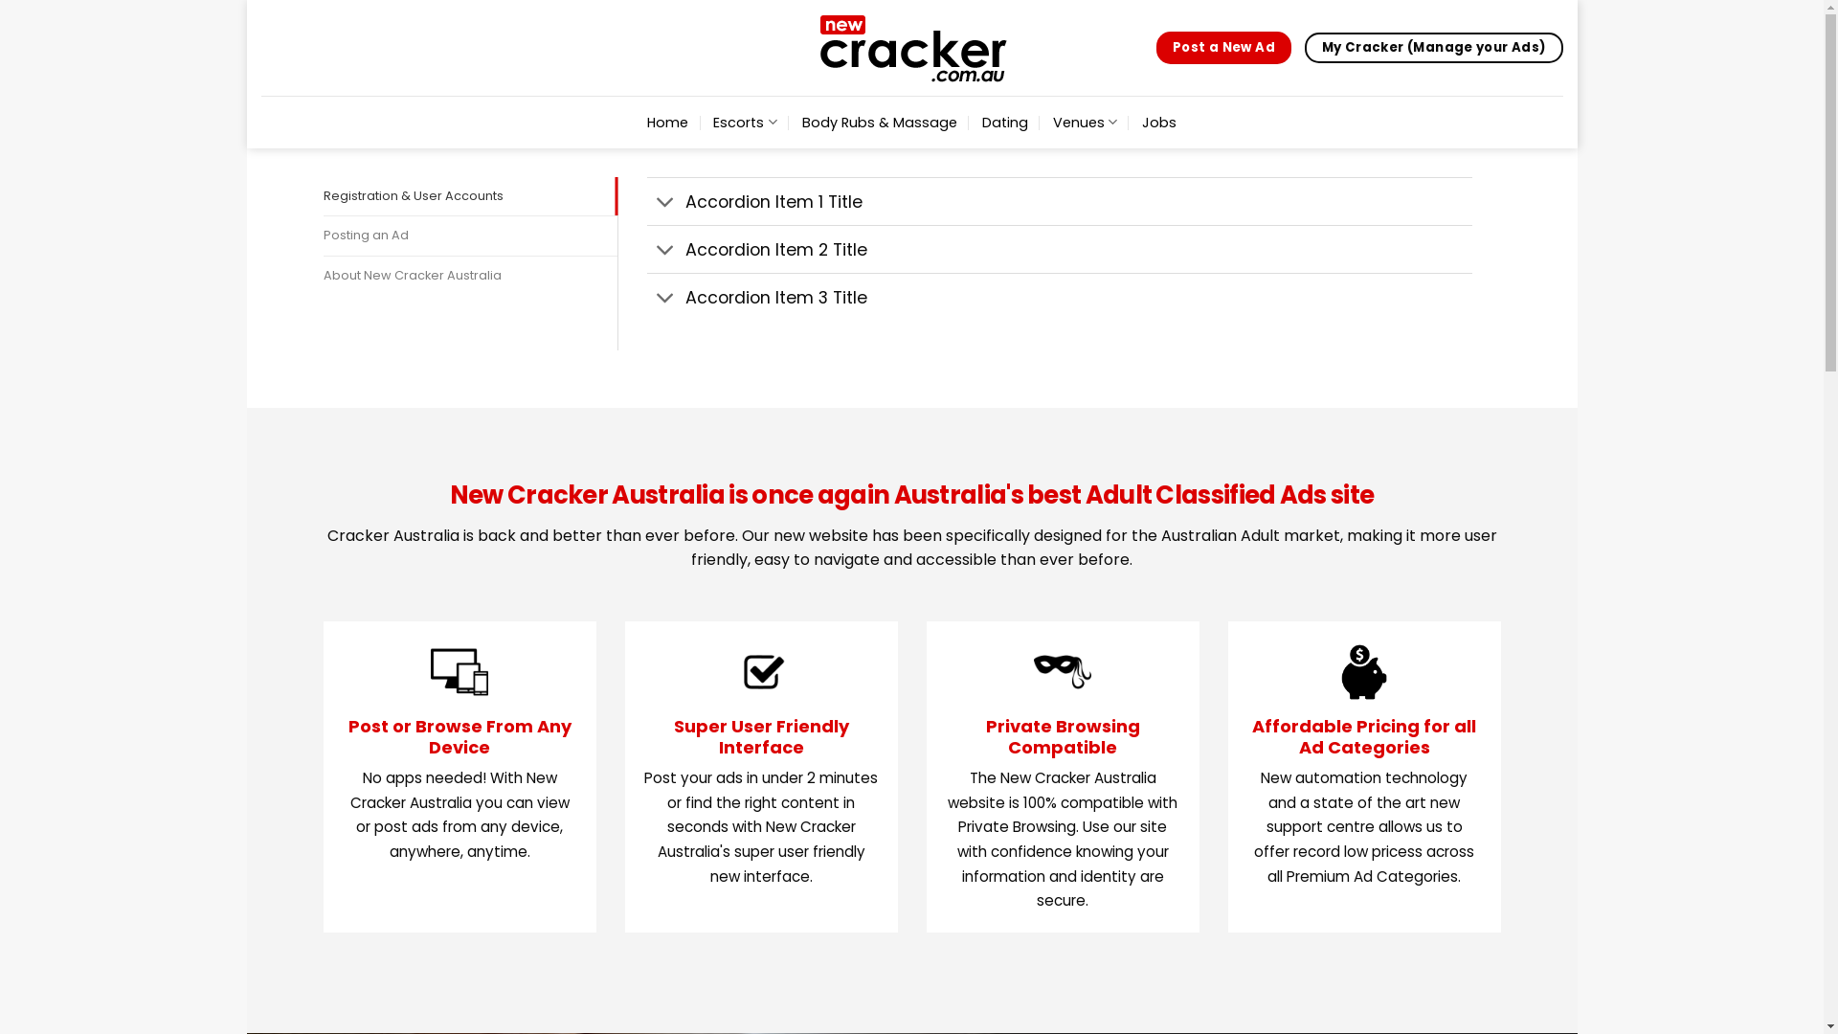  I want to click on Accordion Item 1 Title, so click(1060, 201).